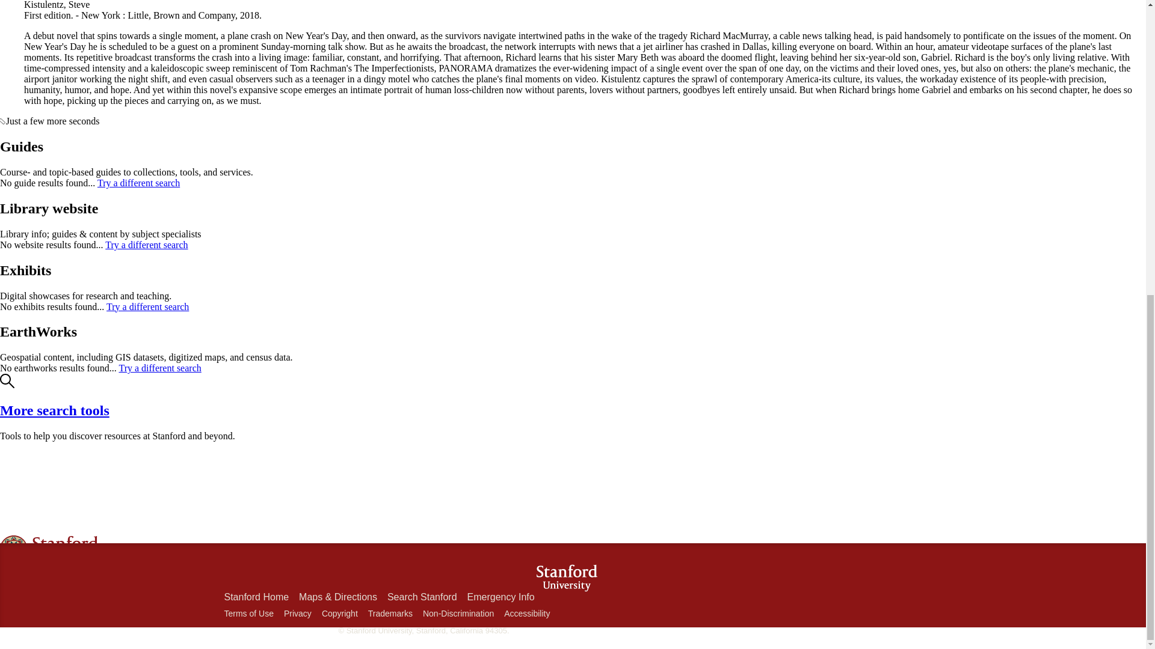 The image size is (1155, 649). What do you see at coordinates (37, 601) in the screenshot?
I see `Ask us` at bounding box center [37, 601].